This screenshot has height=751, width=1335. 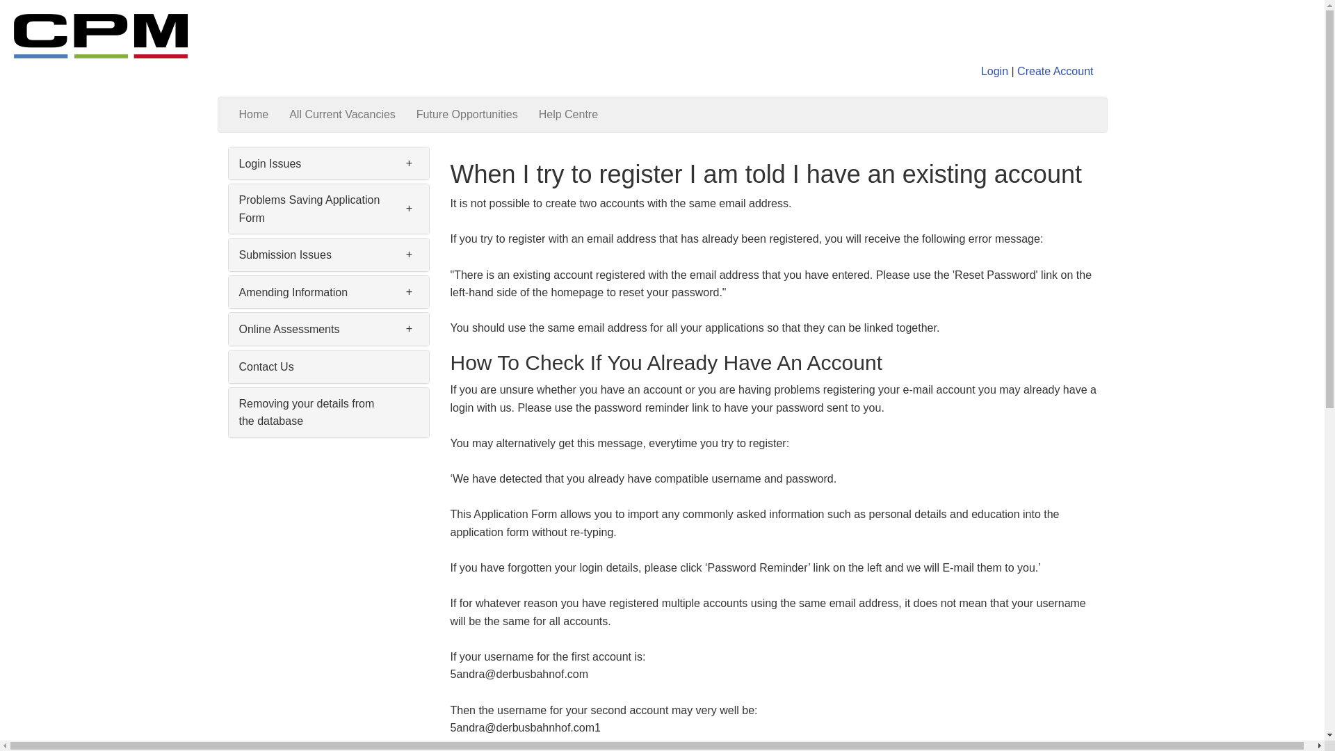 What do you see at coordinates (342, 115) in the screenshot?
I see `All Current Vacancies` at bounding box center [342, 115].